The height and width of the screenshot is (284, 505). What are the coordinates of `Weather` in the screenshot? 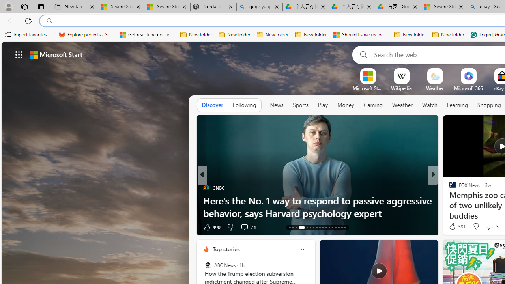 It's located at (402, 105).